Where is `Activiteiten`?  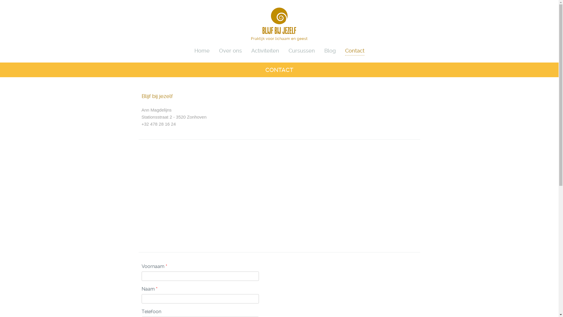
Activiteiten is located at coordinates (265, 50).